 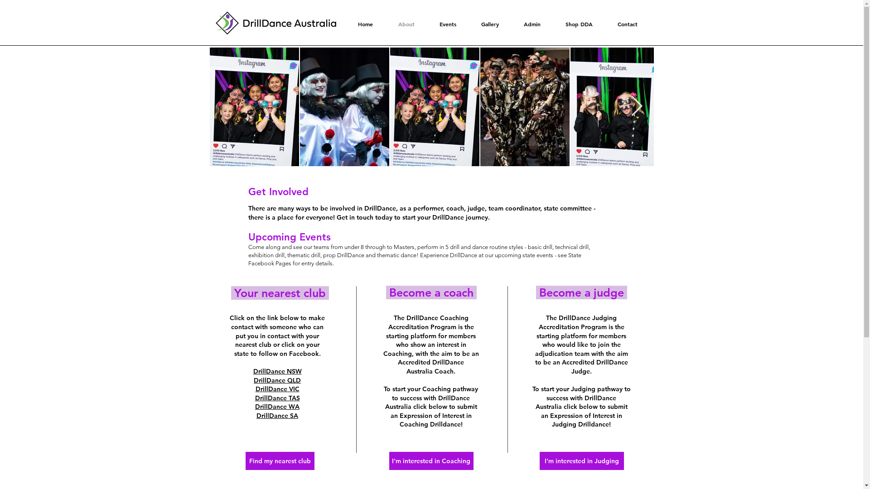 I want to click on DrillDance NSW, so click(x=277, y=371).